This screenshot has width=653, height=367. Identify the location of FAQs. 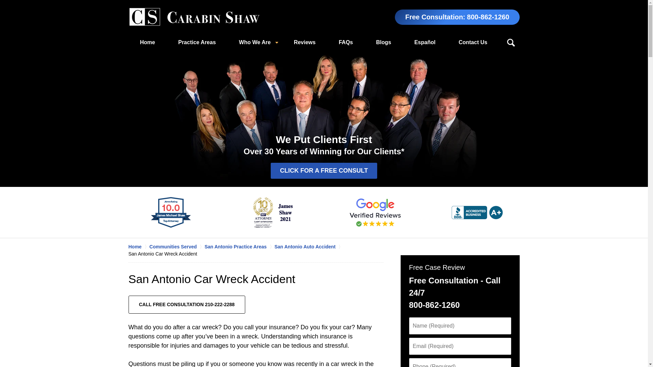
(346, 42).